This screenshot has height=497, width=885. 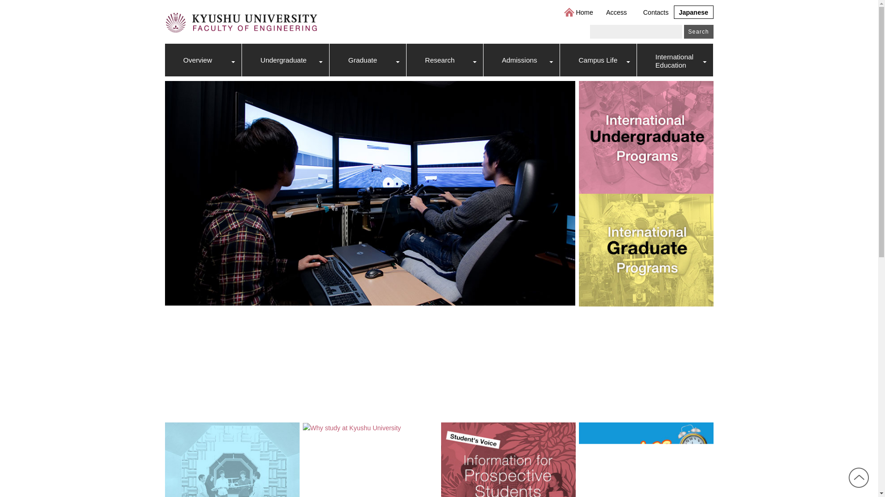 I want to click on Access, so click(x=616, y=12).